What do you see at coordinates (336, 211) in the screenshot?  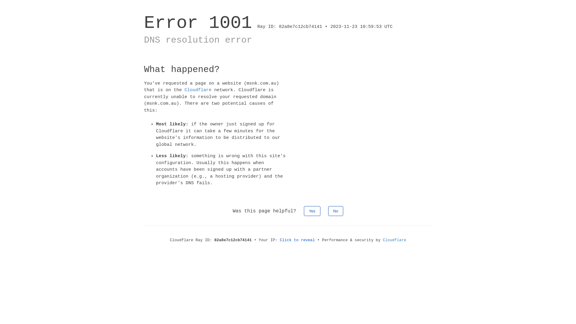 I see `No` at bounding box center [336, 211].